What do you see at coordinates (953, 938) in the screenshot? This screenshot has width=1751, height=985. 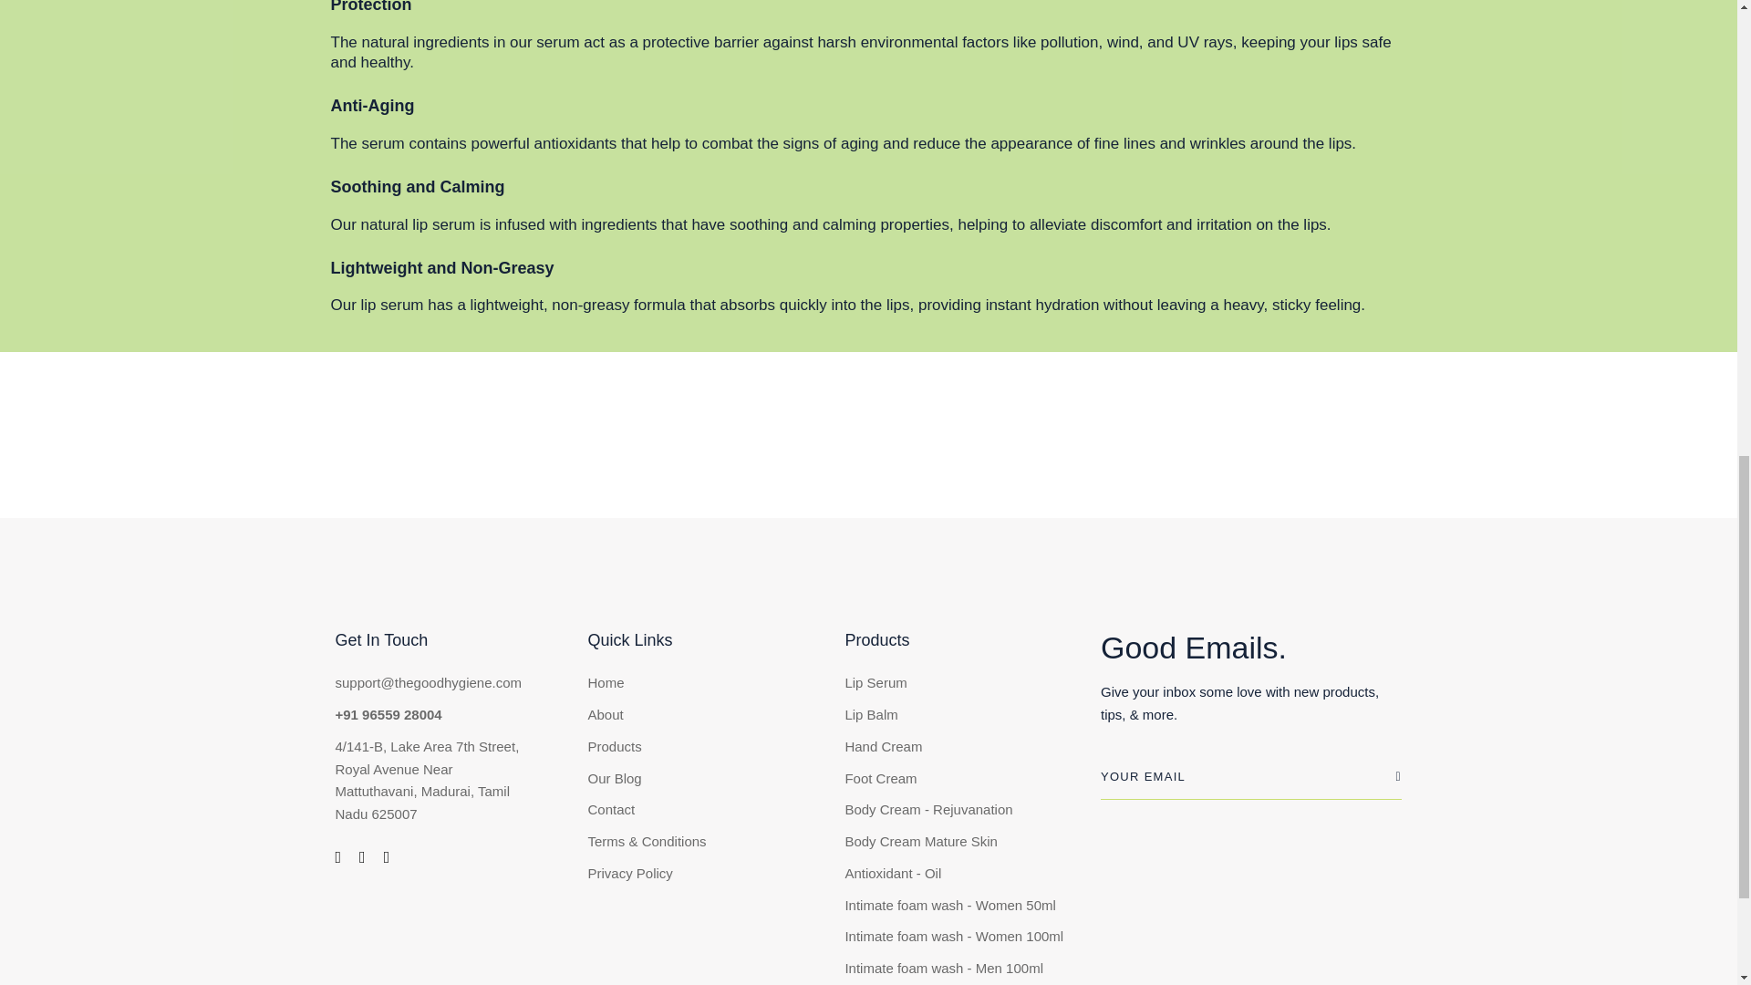 I see `Intimate foam wash - Women 100ml` at bounding box center [953, 938].